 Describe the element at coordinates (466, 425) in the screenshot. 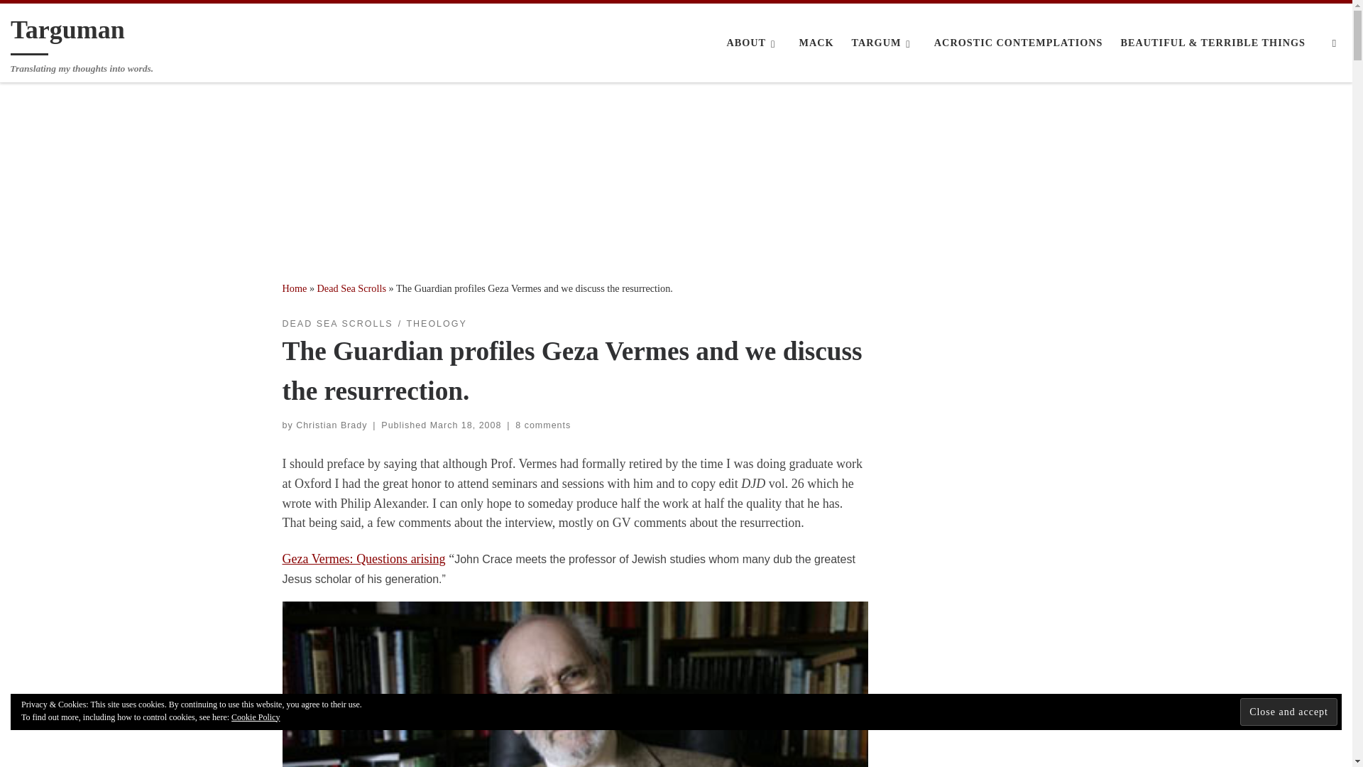

I see `2:59 pm` at that location.